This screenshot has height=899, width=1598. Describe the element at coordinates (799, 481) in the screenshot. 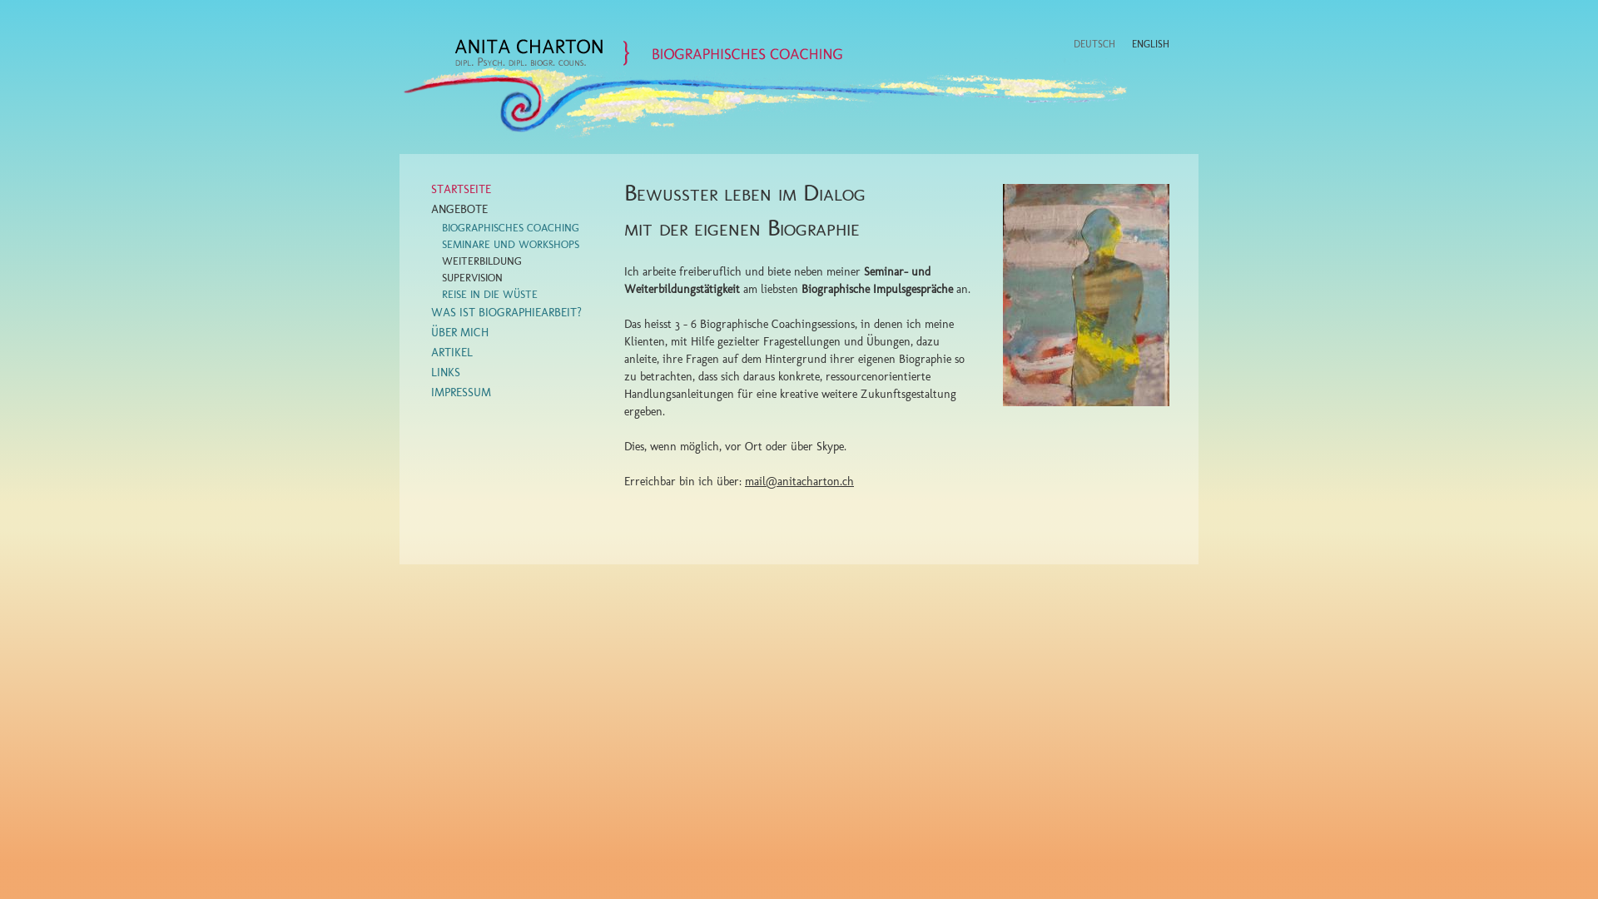

I see `mail@anitacharton.ch` at that location.